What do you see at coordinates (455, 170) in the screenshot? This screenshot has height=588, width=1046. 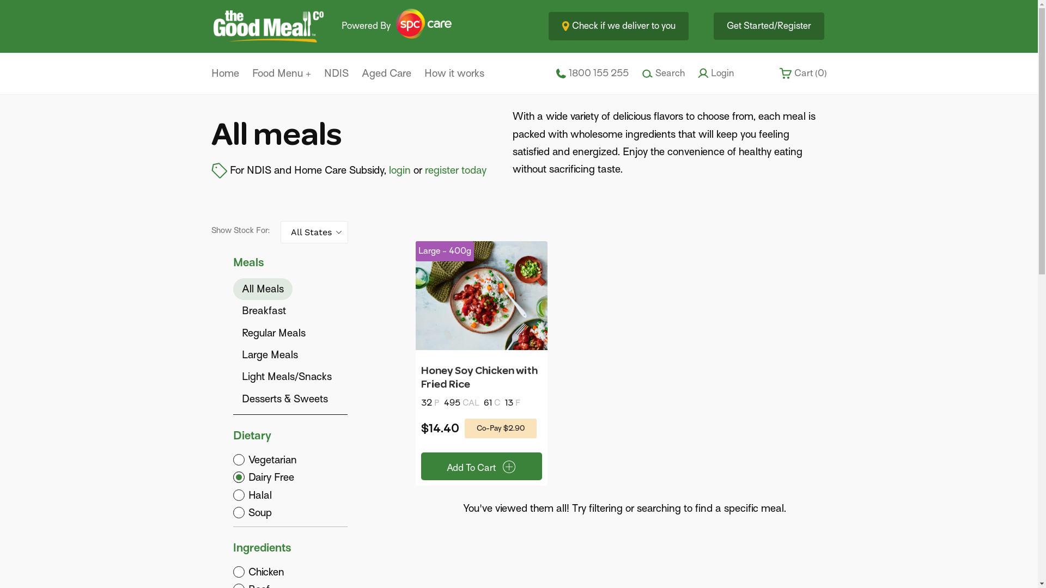 I see `register today` at bounding box center [455, 170].